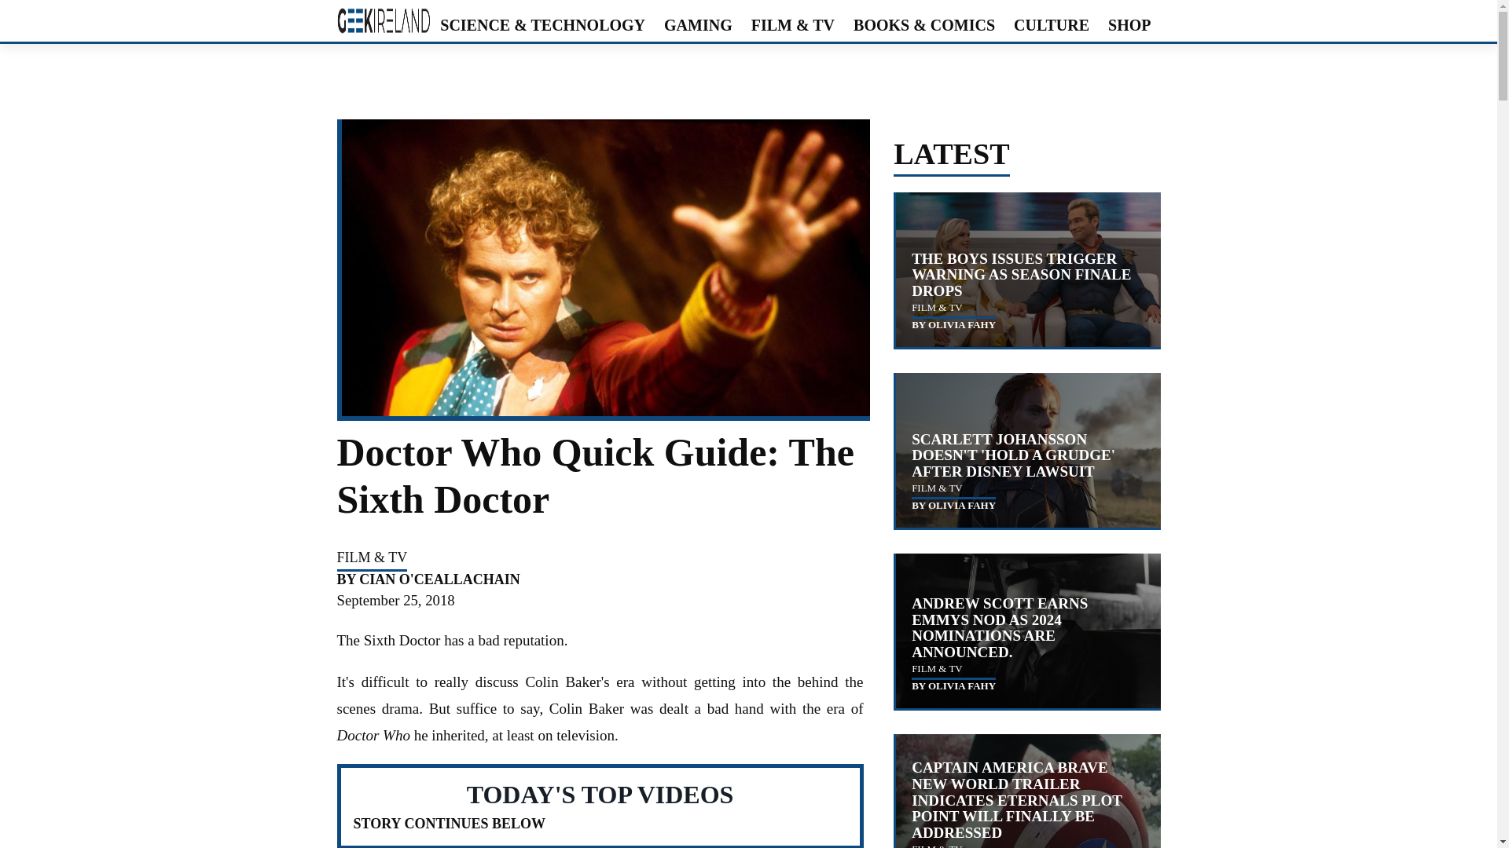 This screenshot has width=1509, height=848. I want to click on THE BOYS ISSUES TRIGGER WARNING AS SEASON FINALE DROPS, so click(1020, 275).